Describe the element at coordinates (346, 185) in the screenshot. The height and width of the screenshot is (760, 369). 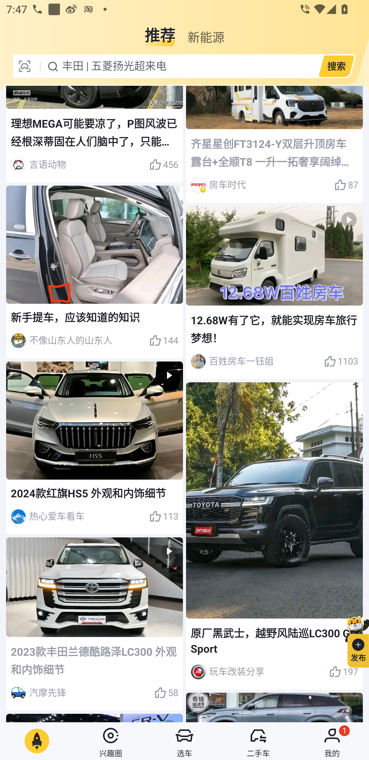
I see `87` at that location.